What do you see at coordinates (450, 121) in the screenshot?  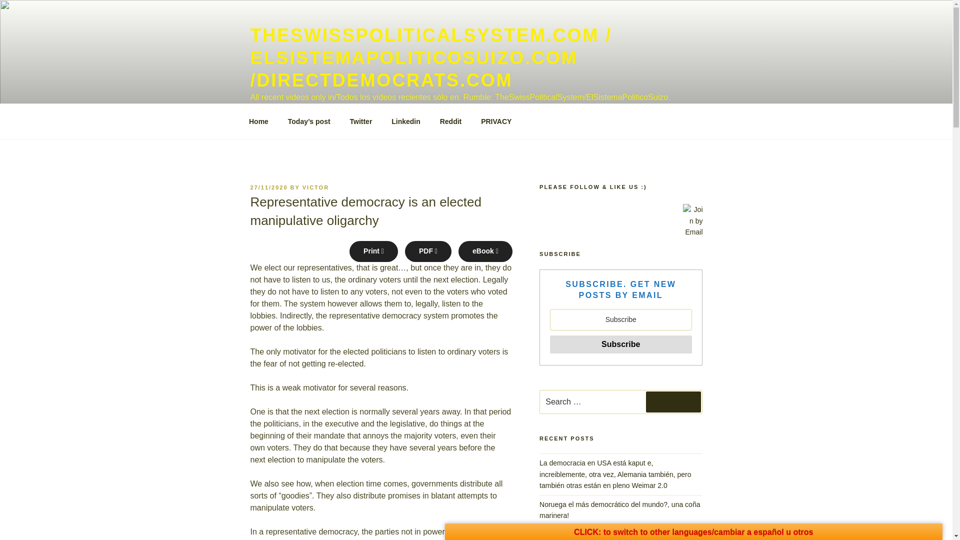 I see `Reddit` at bounding box center [450, 121].